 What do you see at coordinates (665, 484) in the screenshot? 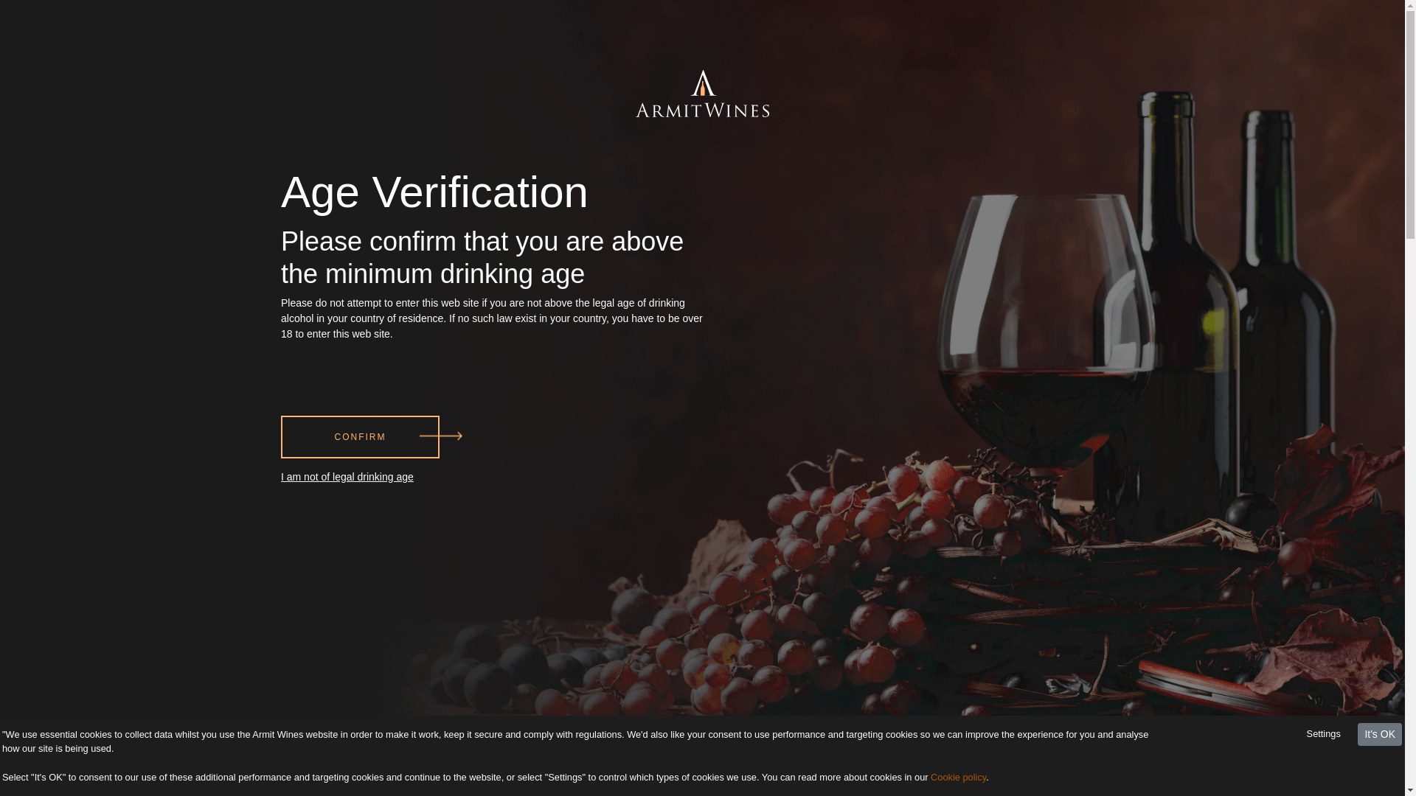
I see `1` at bounding box center [665, 484].